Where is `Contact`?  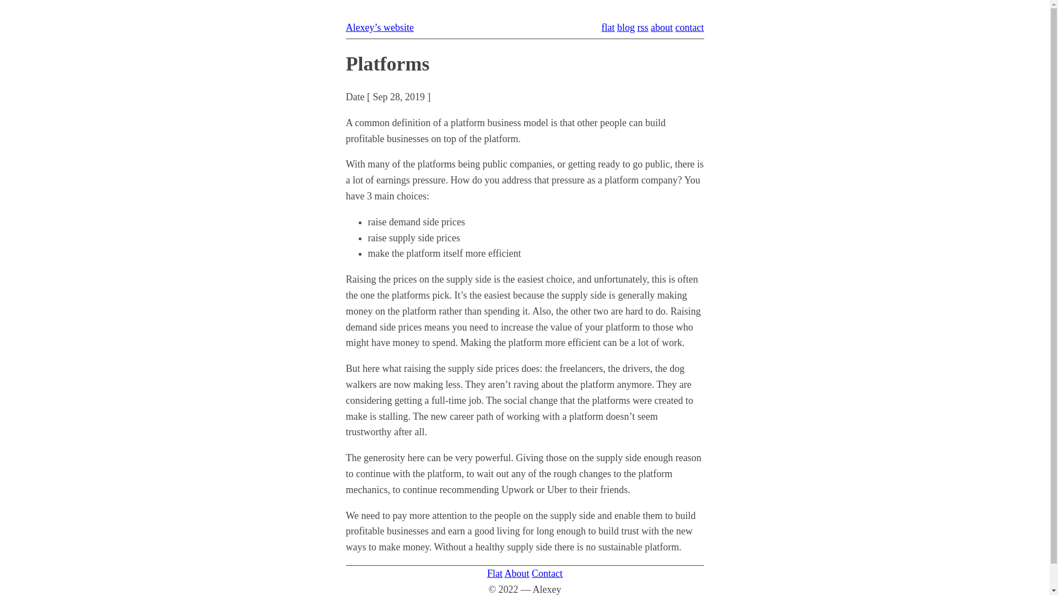 Contact is located at coordinates (547, 574).